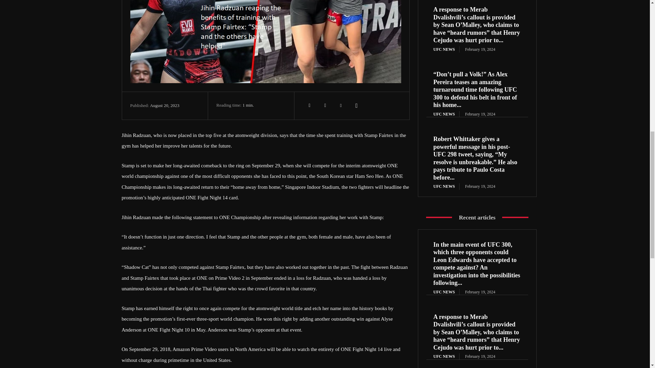 Image resolution: width=655 pixels, height=368 pixels. I want to click on WhatsApp, so click(356, 106).